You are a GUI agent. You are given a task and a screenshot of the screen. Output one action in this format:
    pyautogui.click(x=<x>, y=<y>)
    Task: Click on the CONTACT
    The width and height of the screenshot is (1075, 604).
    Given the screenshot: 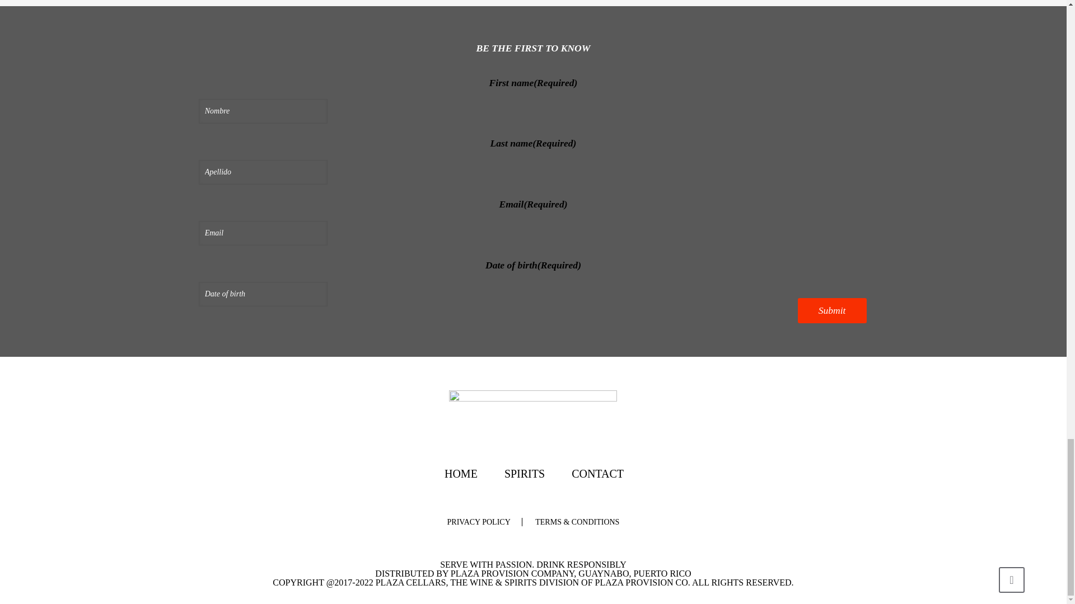 What is the action you would take?
    pyautogui.click(x=596, y=474)
    